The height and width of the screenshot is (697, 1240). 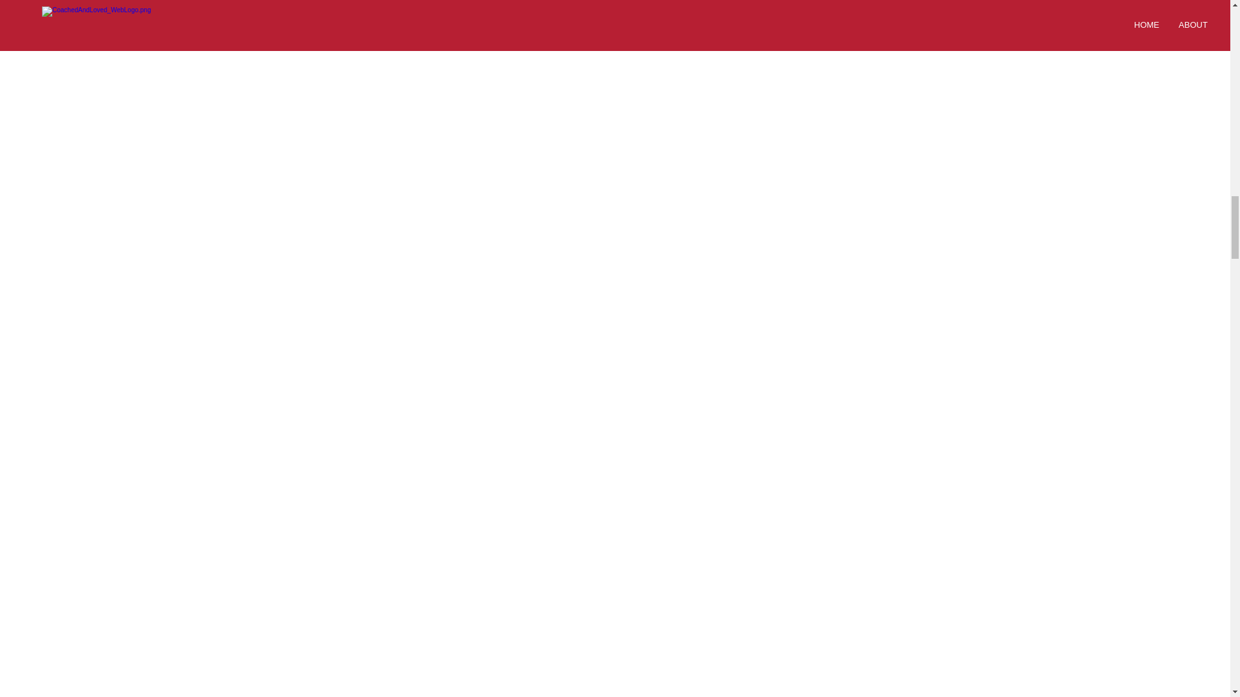 What do you see at coordinates (682, 4) in the screenshot?
I see `0` at bounding box center [682, 4].